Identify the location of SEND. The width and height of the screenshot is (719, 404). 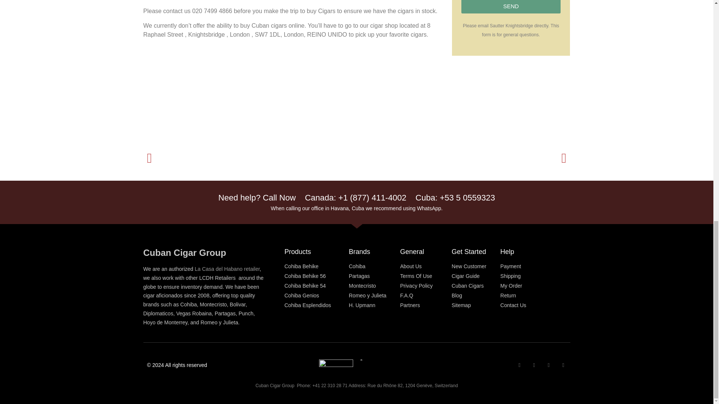
(511, 7).